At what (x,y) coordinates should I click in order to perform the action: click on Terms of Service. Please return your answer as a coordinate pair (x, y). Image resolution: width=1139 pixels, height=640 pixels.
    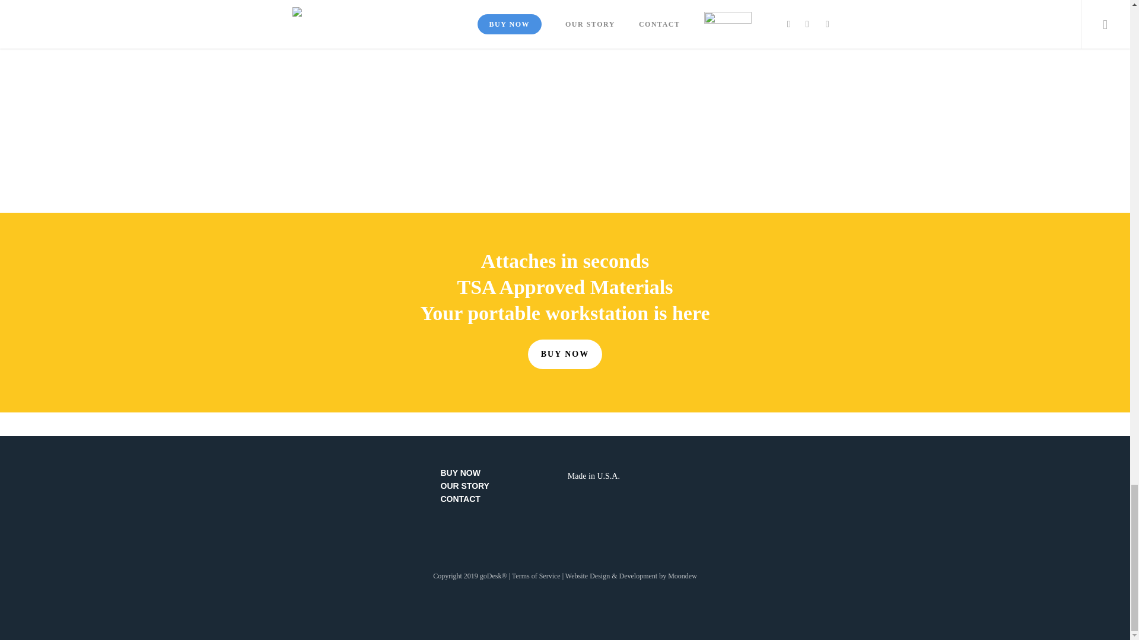
    Looking at the image, I should click on (536, 576).